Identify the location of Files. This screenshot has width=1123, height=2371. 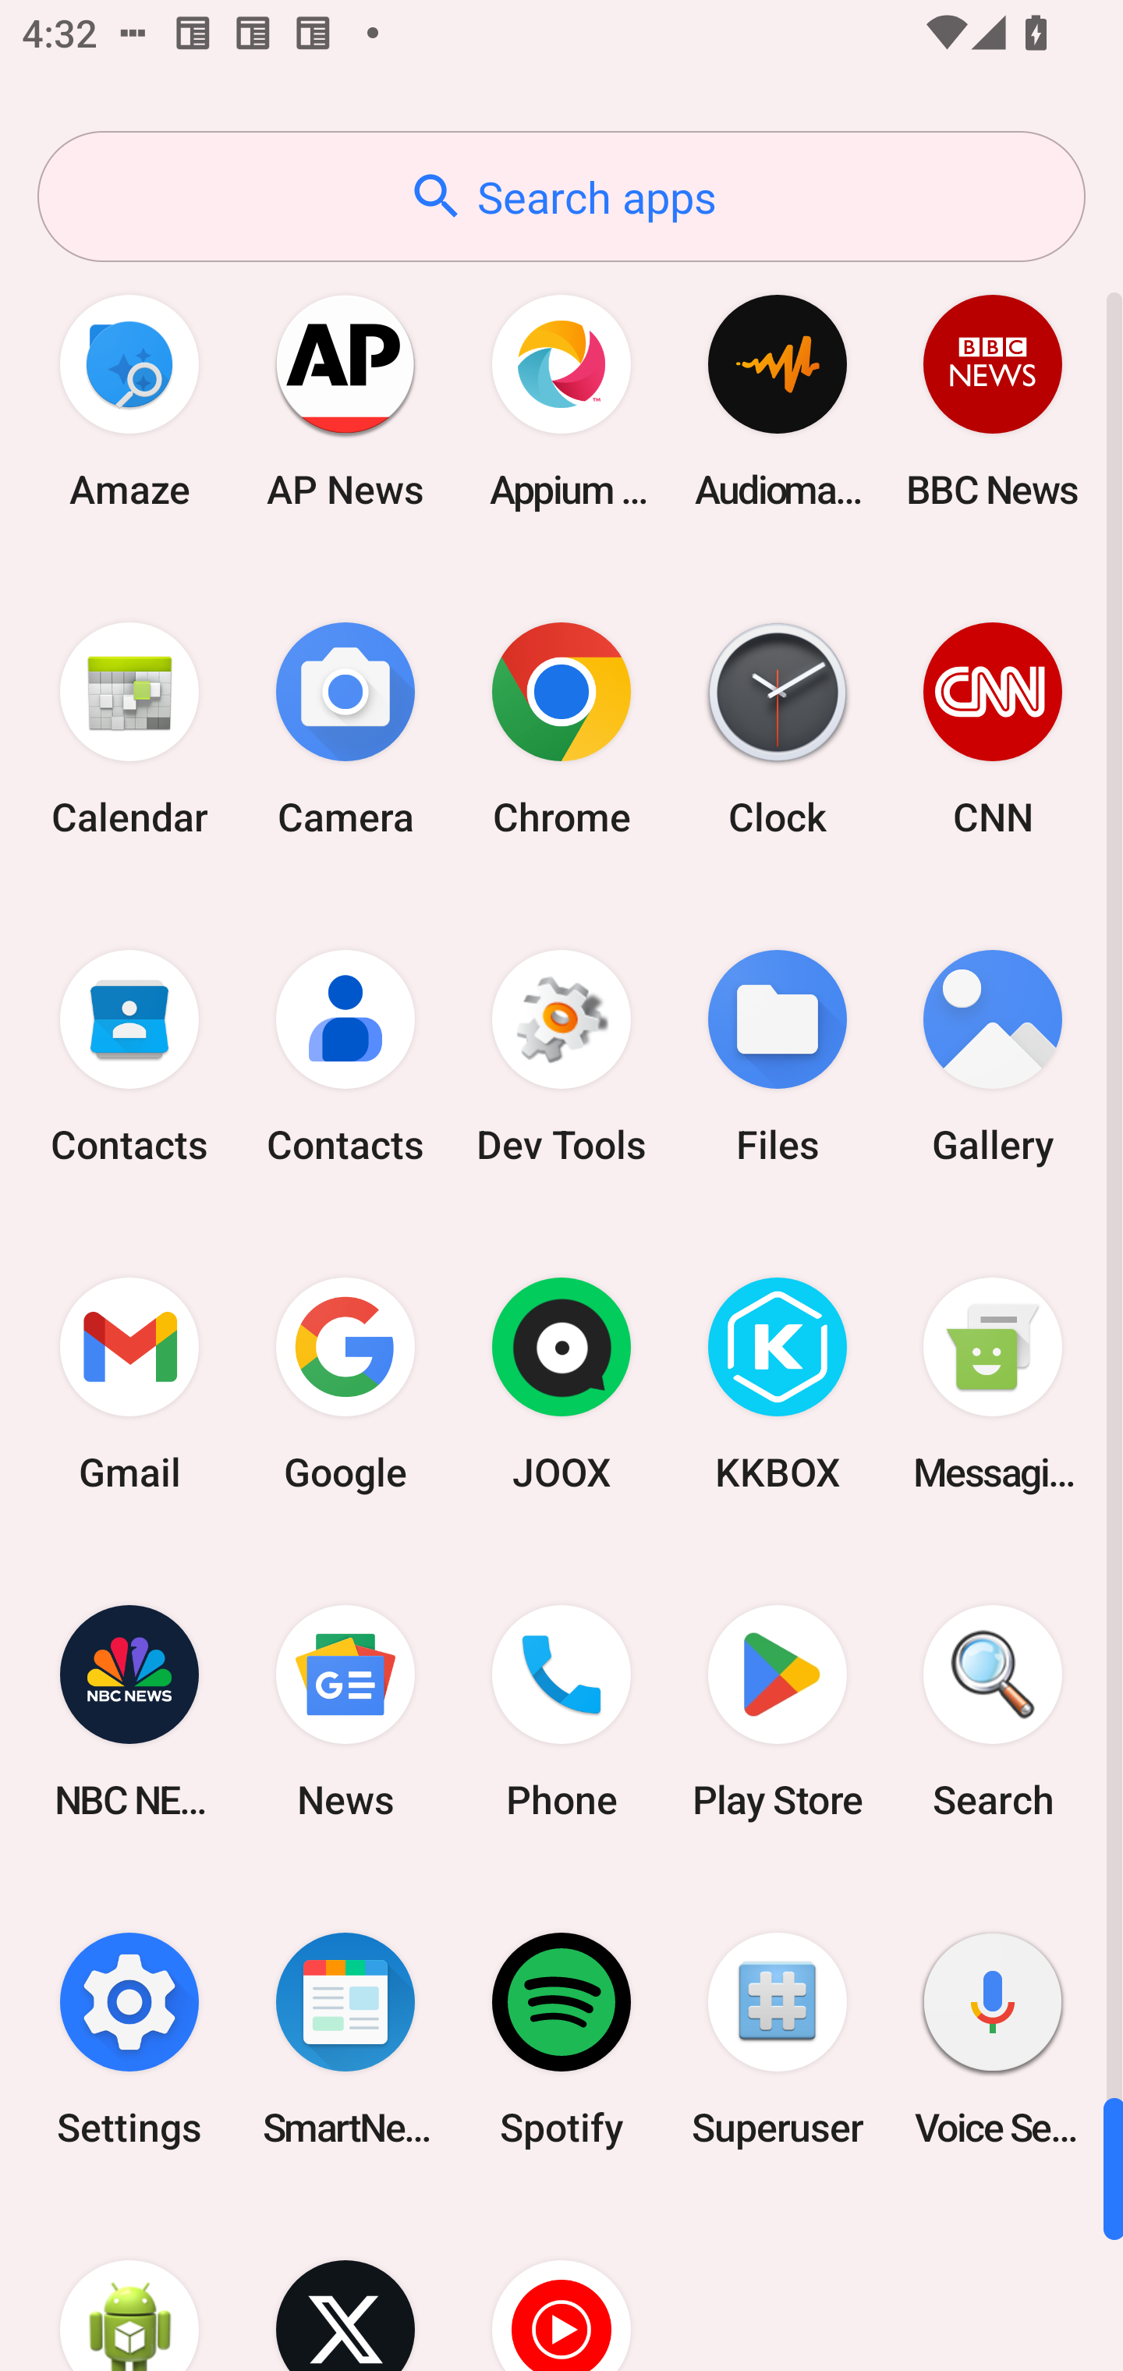
(777, 1058).